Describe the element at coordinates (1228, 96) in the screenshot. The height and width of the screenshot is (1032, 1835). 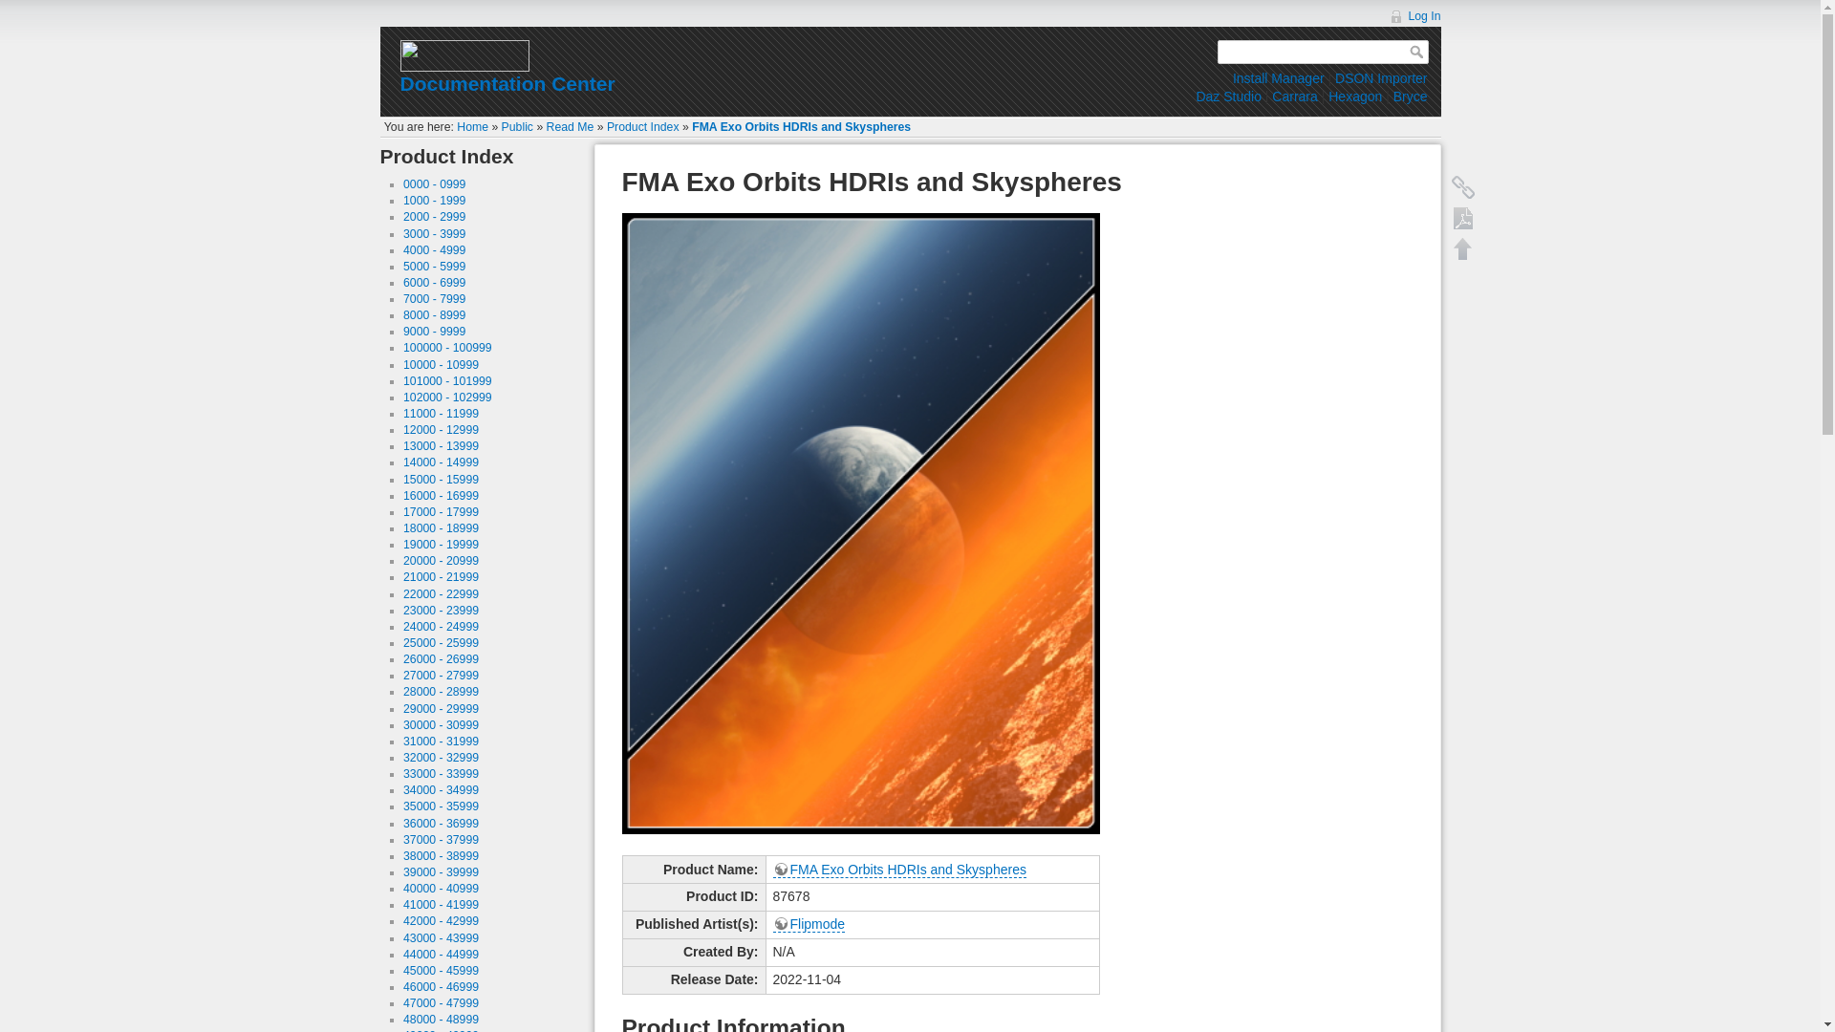
I see `Daz Studio` at that location.